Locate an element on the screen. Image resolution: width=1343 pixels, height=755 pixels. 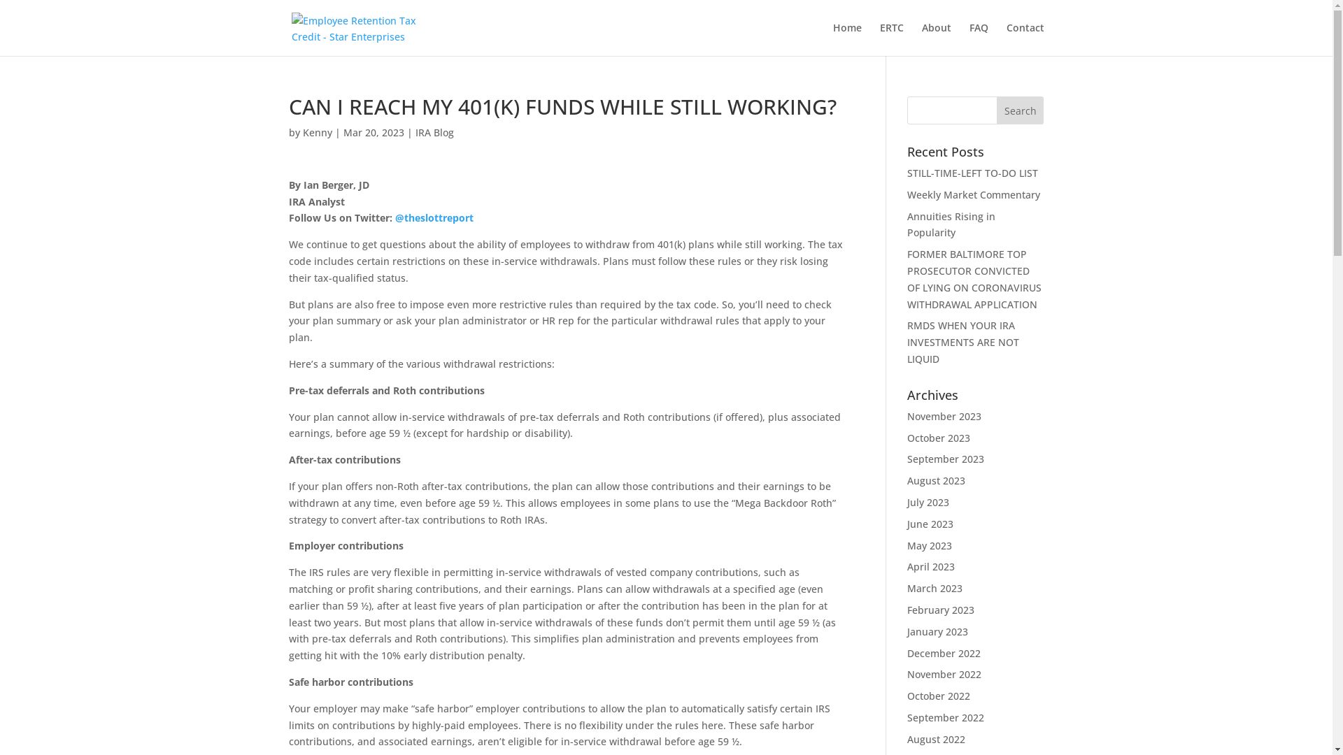
ERTC is located at coordinates (892, 39).